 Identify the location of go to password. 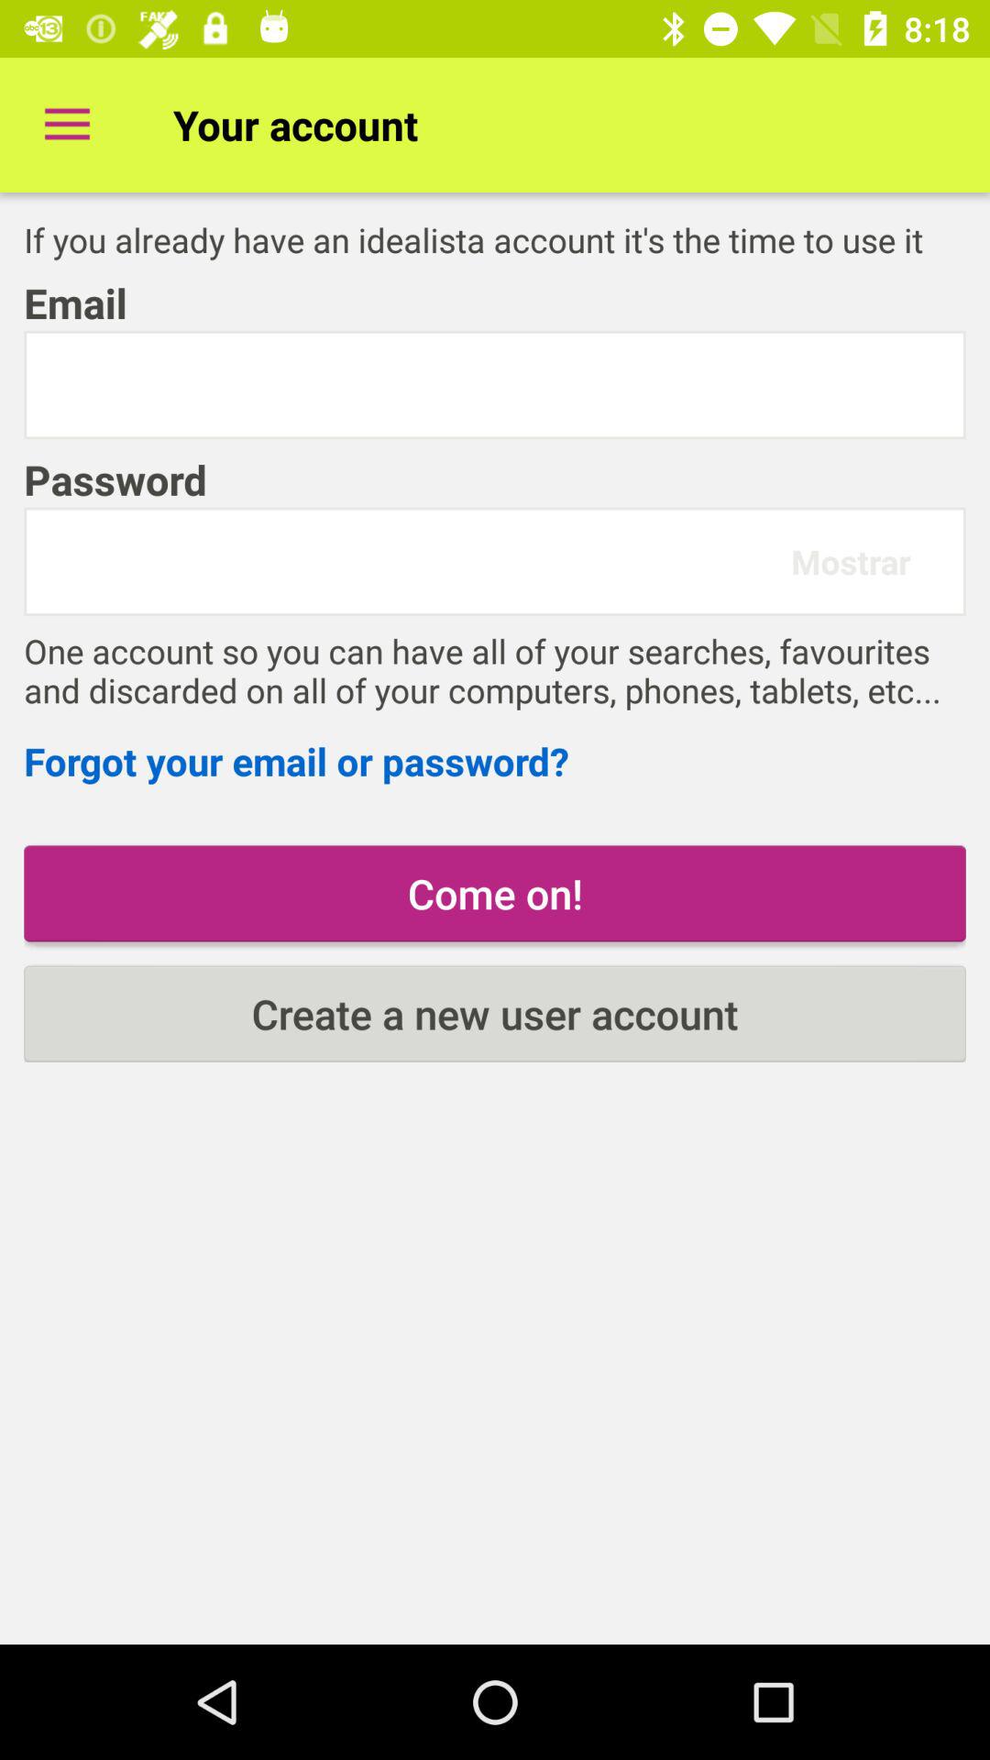
(416, 561).